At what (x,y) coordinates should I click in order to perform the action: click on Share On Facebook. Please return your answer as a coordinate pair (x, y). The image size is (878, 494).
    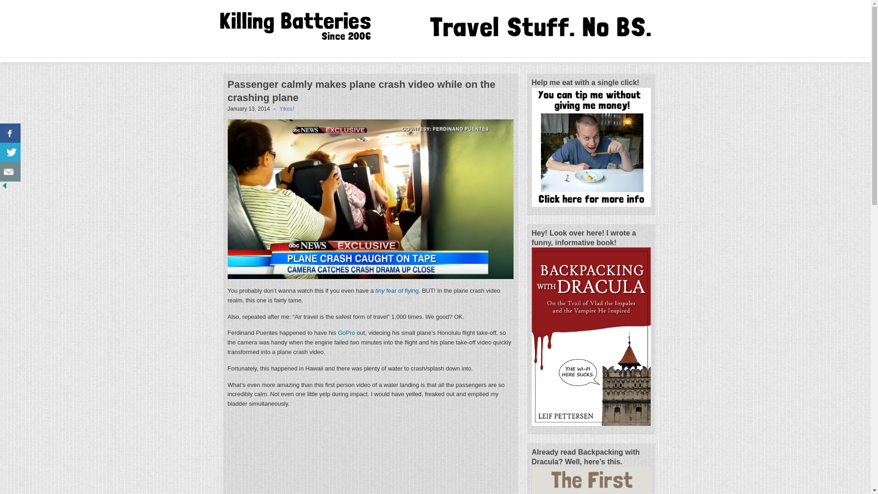
    Looking at the image, I should click on (10, 134).